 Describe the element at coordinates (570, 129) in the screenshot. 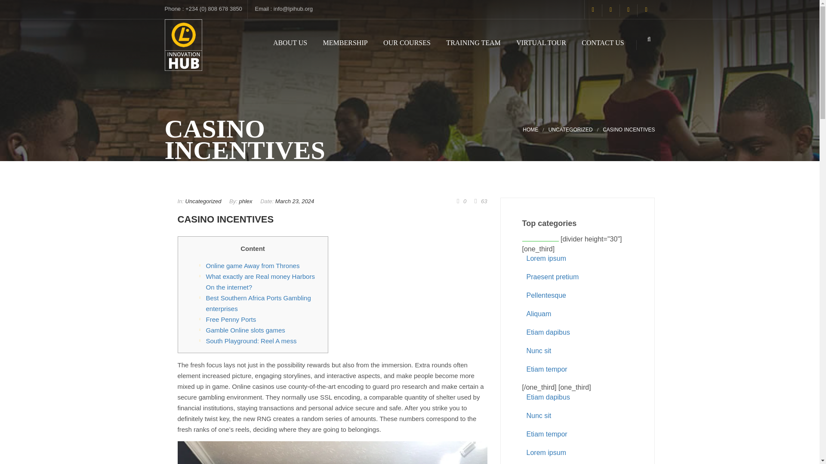

I see `UNCATEGORIZED` at that location.